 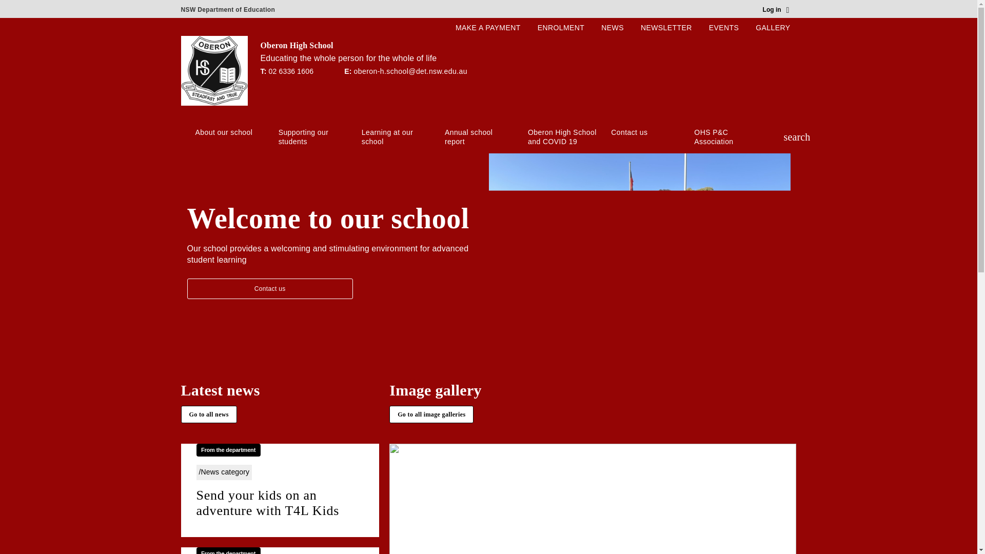 I want to click on NSW Department of Education, so click(x=227, y=7).